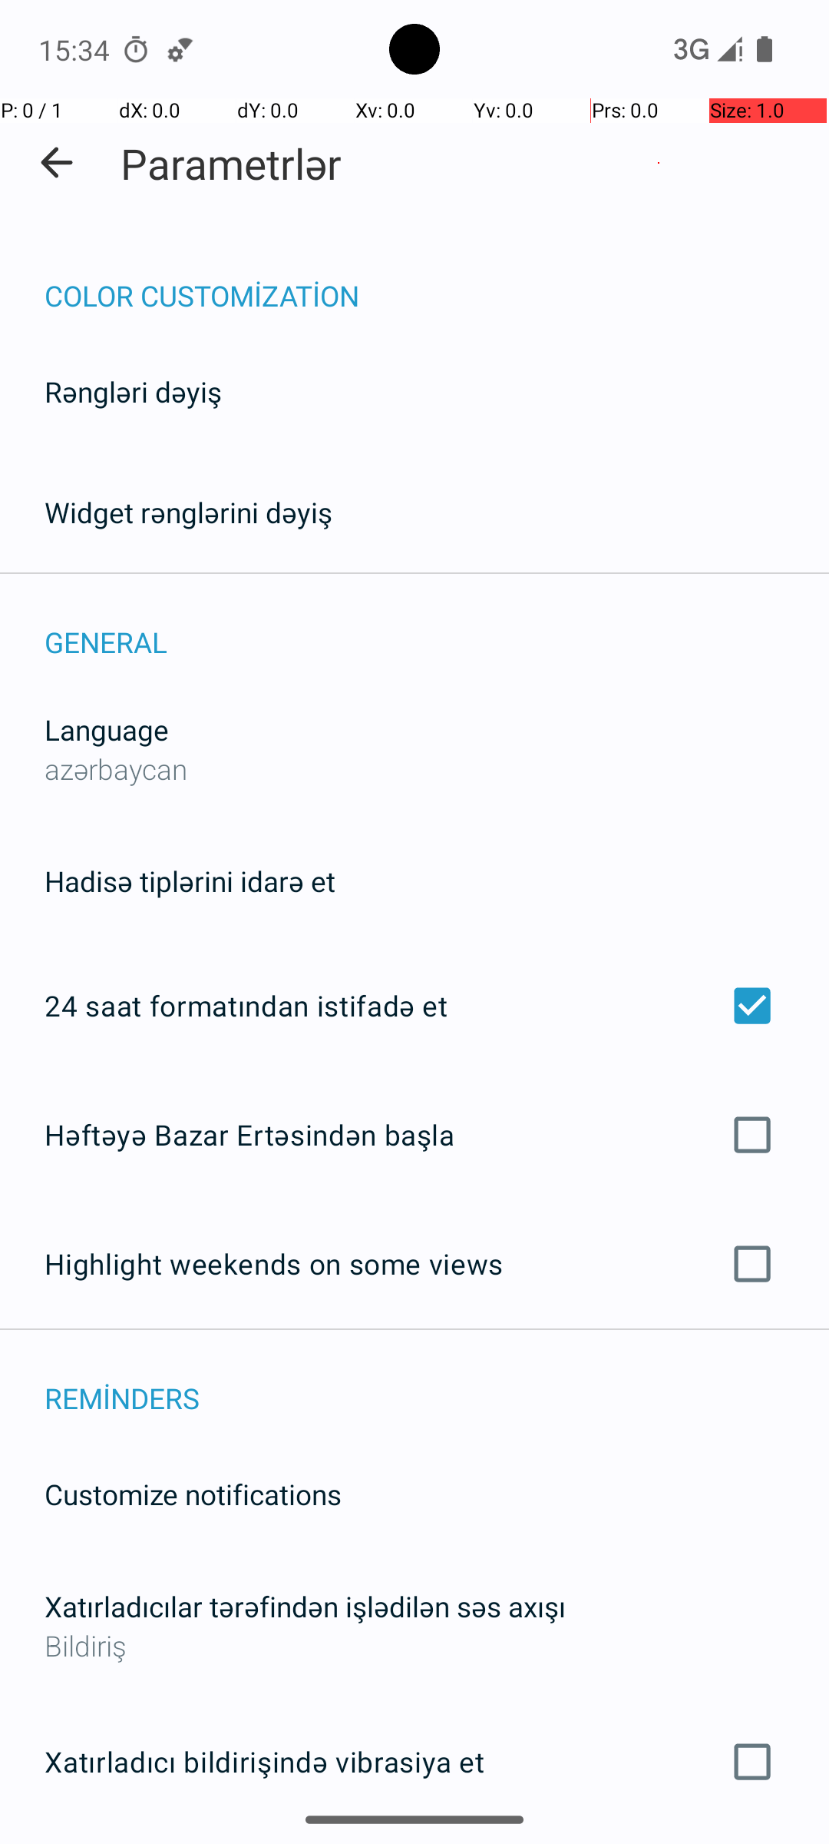 Image resolution: width=829 pixels, height=1844 pixels. I want to click on REMİNDERS, so click(437, 1381).